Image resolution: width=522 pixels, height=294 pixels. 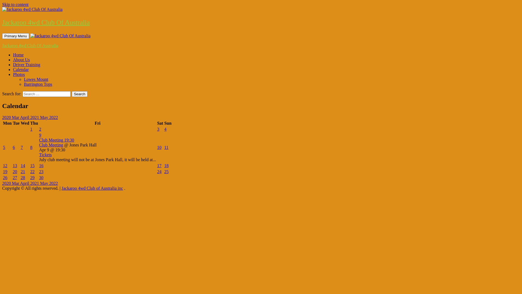 What do you see at coordinates (21, 60) in the screenshot?
I see `About Us` at bounding box center [21, 60].